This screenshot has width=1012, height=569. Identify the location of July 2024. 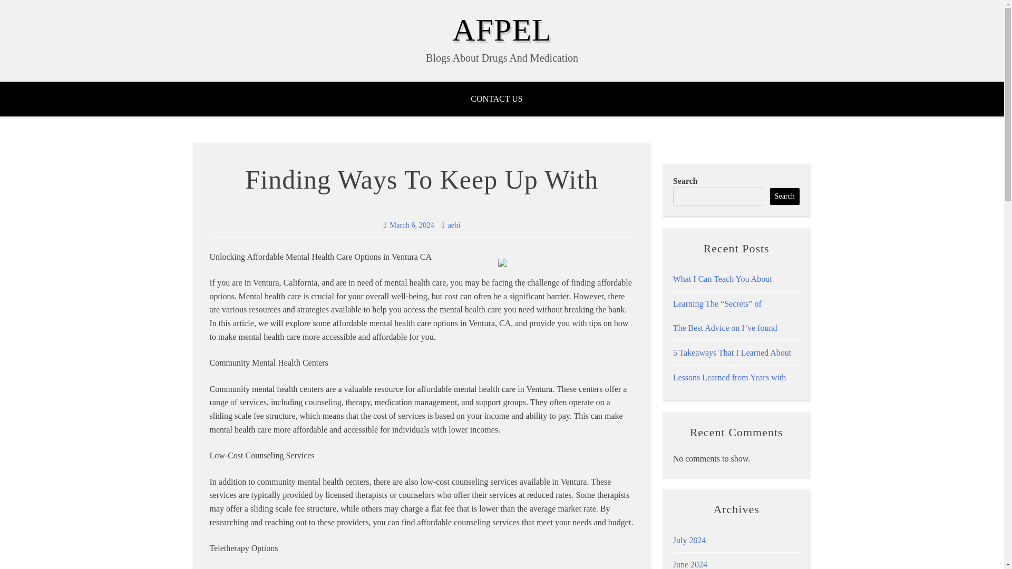
(689, 540).